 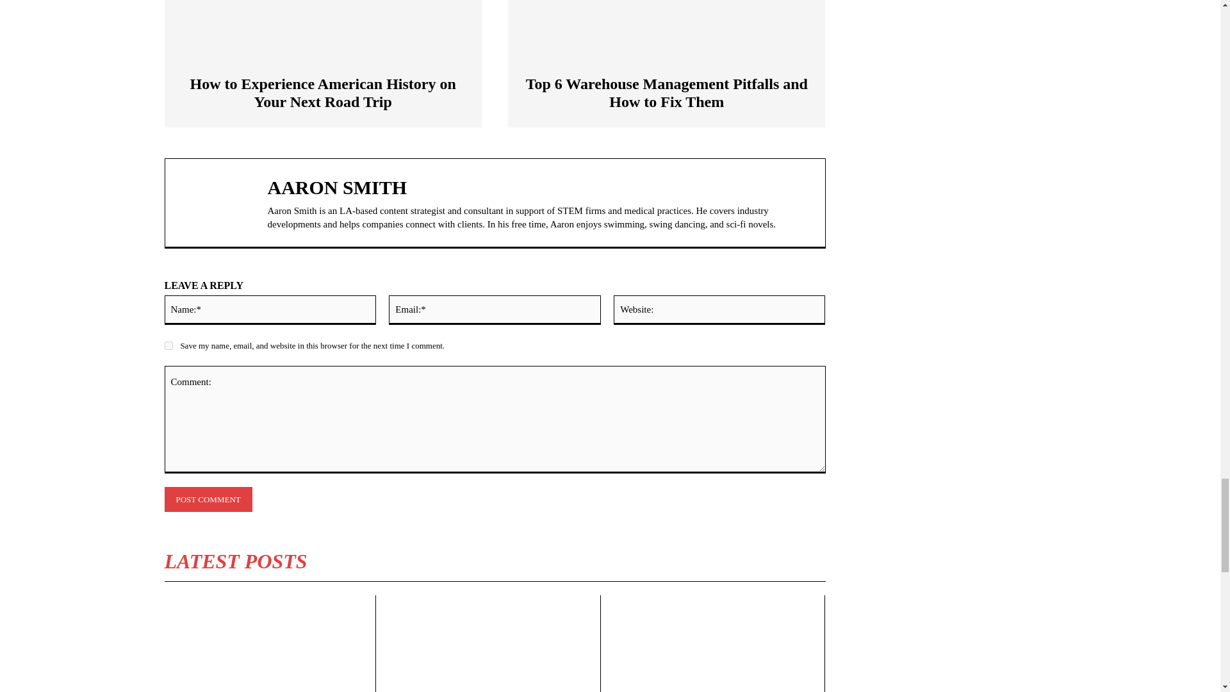 What do you see at coordinates (168, 346) in the screenshot?
I see `yes` at bounding box center [168, 346].